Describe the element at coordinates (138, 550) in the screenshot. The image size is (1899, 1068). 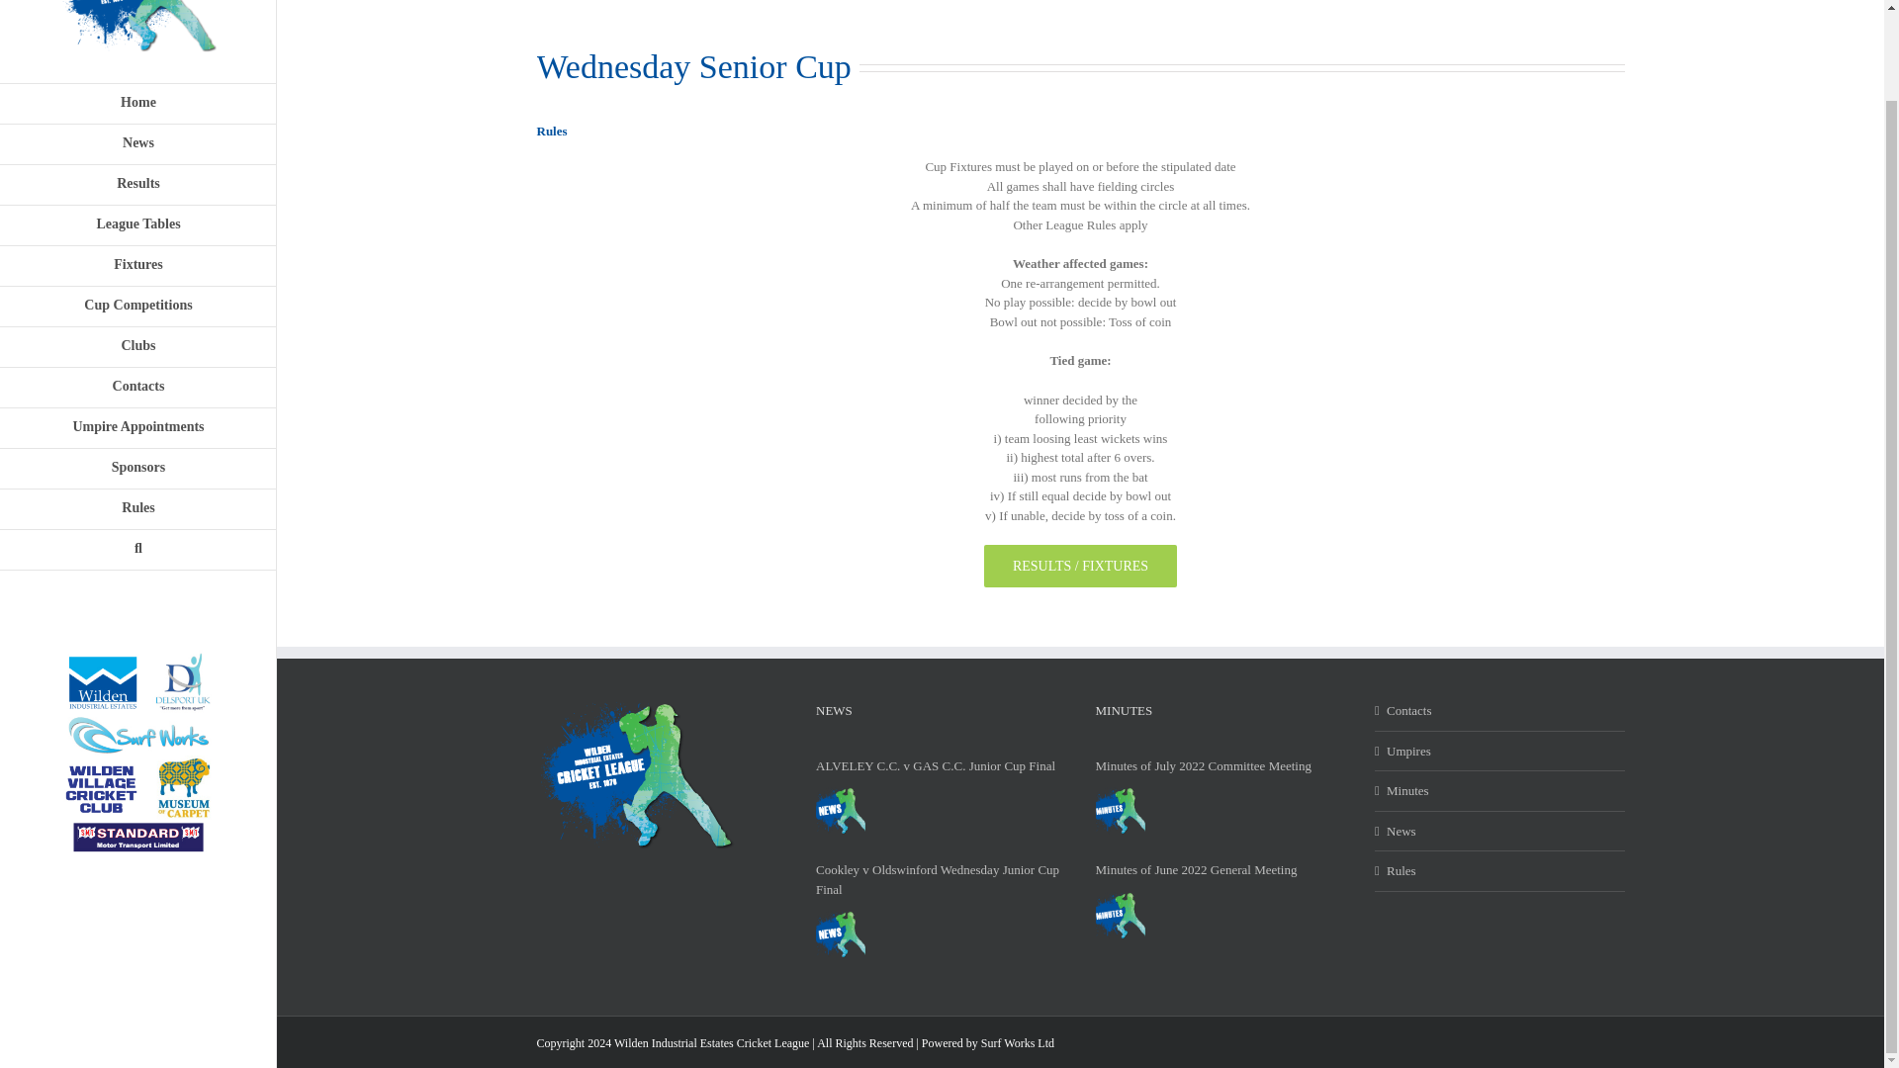
I see `Search` at that location.